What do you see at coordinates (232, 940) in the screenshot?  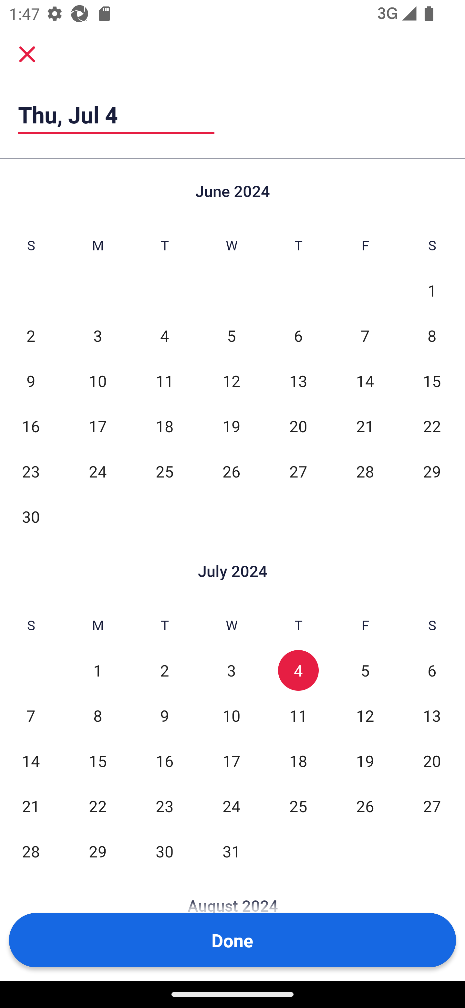 I see `Done Button Done` at bounding box center [232, 940].